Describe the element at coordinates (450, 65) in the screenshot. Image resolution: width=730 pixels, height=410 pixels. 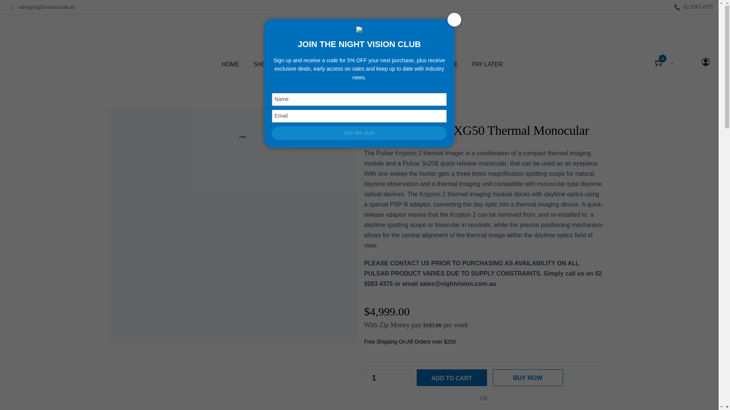
I see `SALE` at that location.